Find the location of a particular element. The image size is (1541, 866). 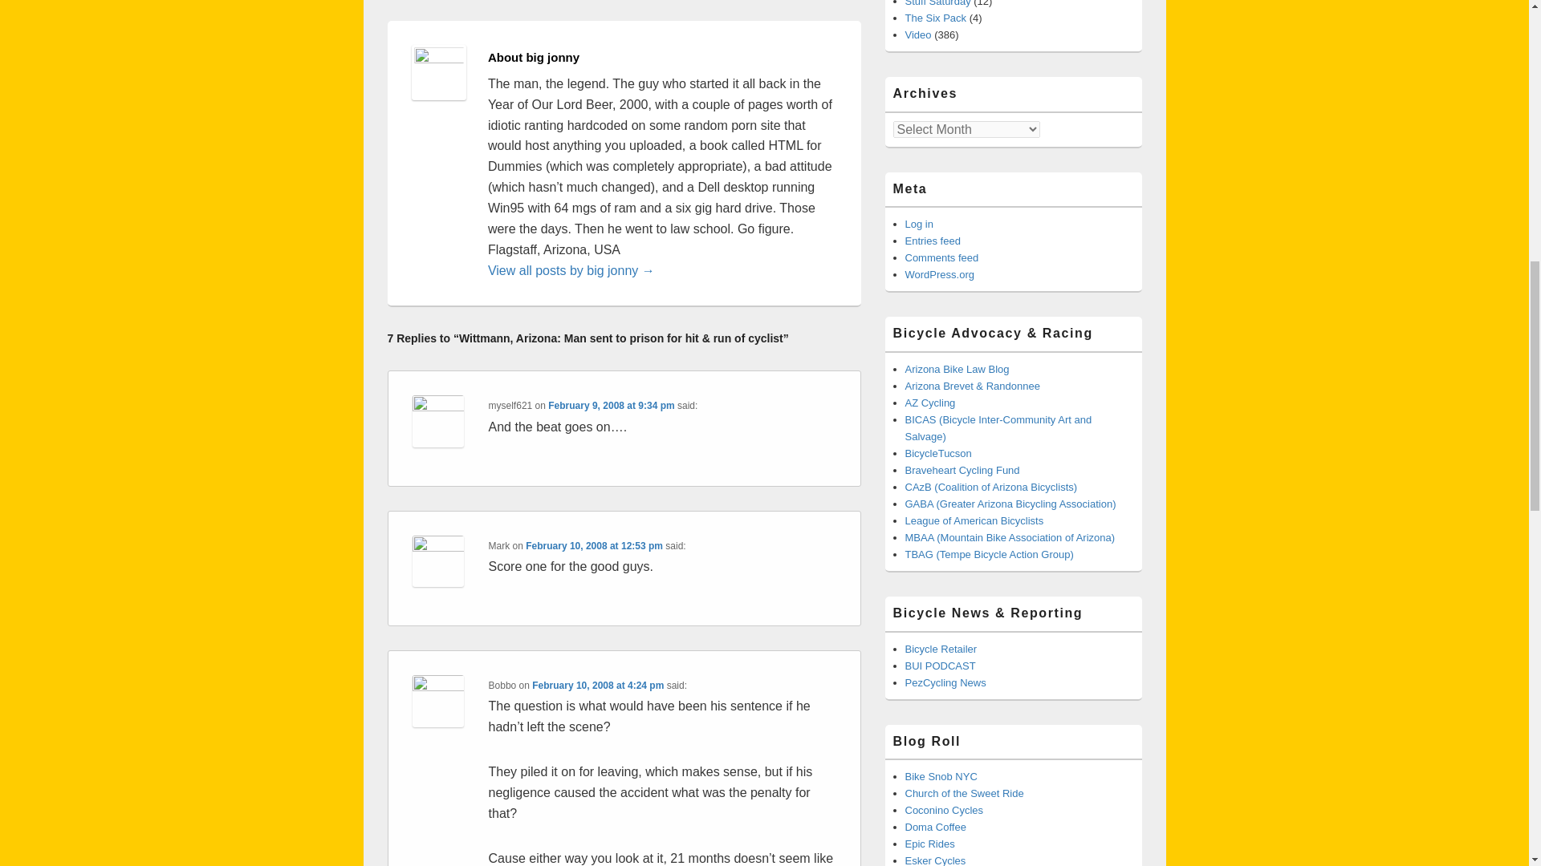

February 10, 2008 at 4:24 pm is located at coordinates (597, 685).